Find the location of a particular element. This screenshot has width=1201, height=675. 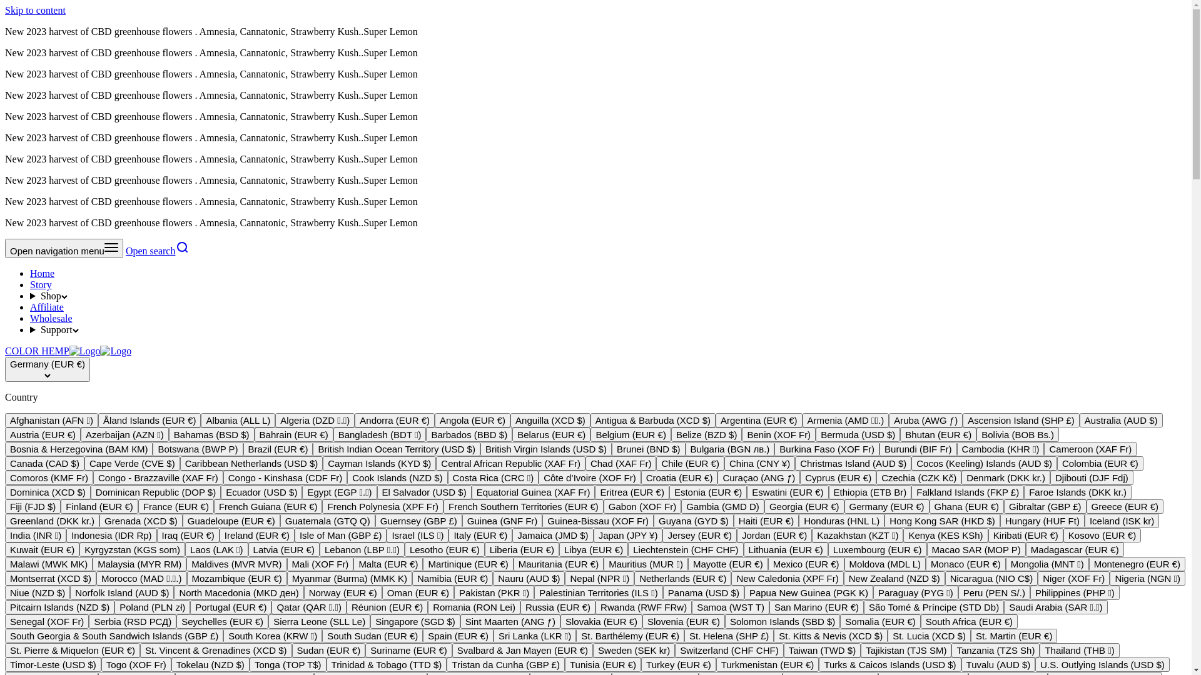

Sierra Leone (SLL Le) is located at coordinates (319, 621).